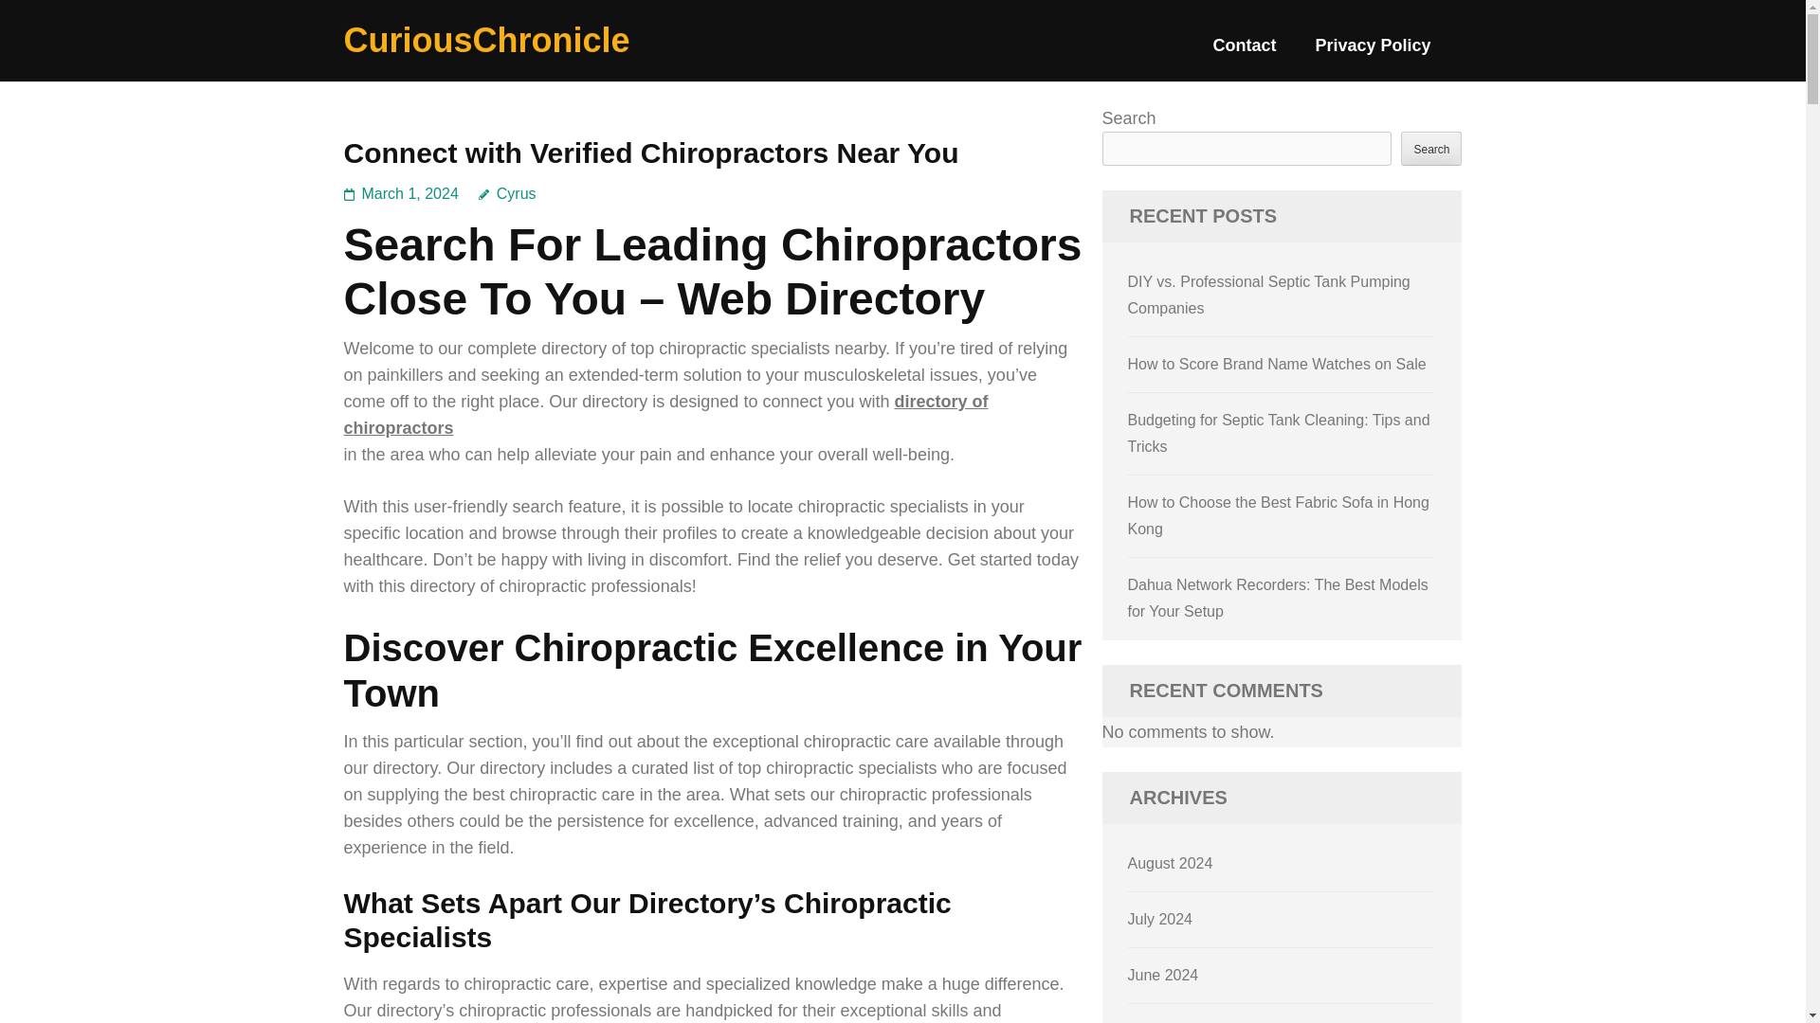  Describe the element at coordinates (1278, 364) in the screenshot. I see `How to Score Brand Name Watches on Sale` at that location.